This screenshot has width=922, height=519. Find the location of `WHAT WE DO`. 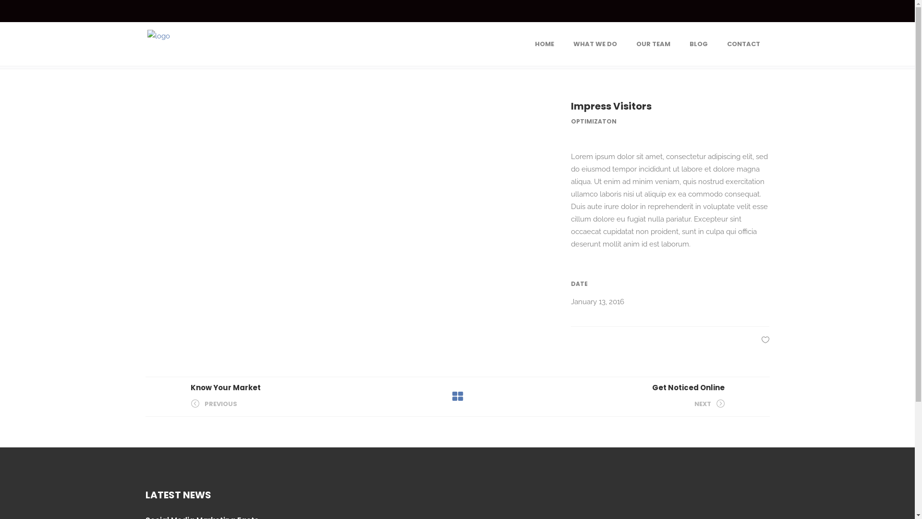

WHAT WE DO is located at coordinates (595, 44).